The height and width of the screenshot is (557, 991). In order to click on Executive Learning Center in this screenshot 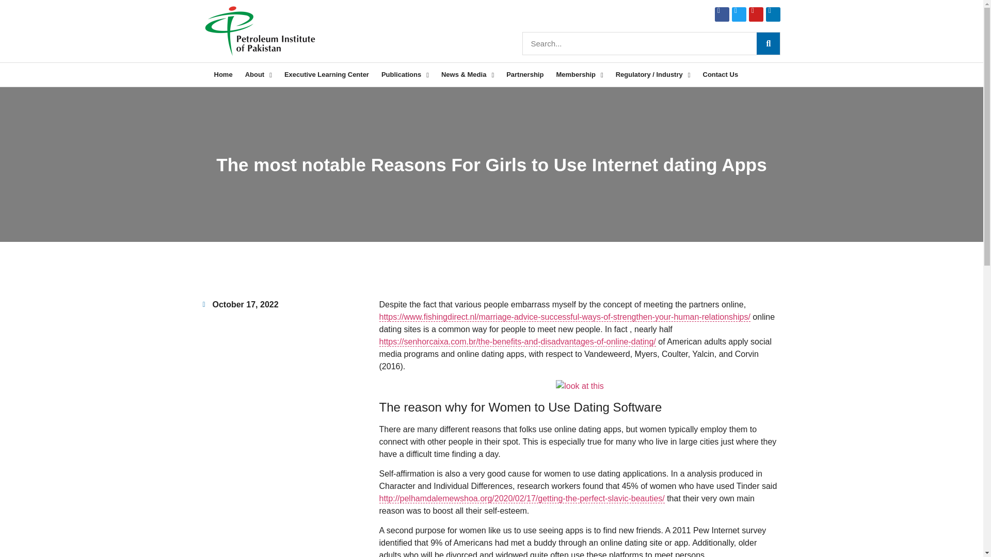, I will do `click(327, 75)`.